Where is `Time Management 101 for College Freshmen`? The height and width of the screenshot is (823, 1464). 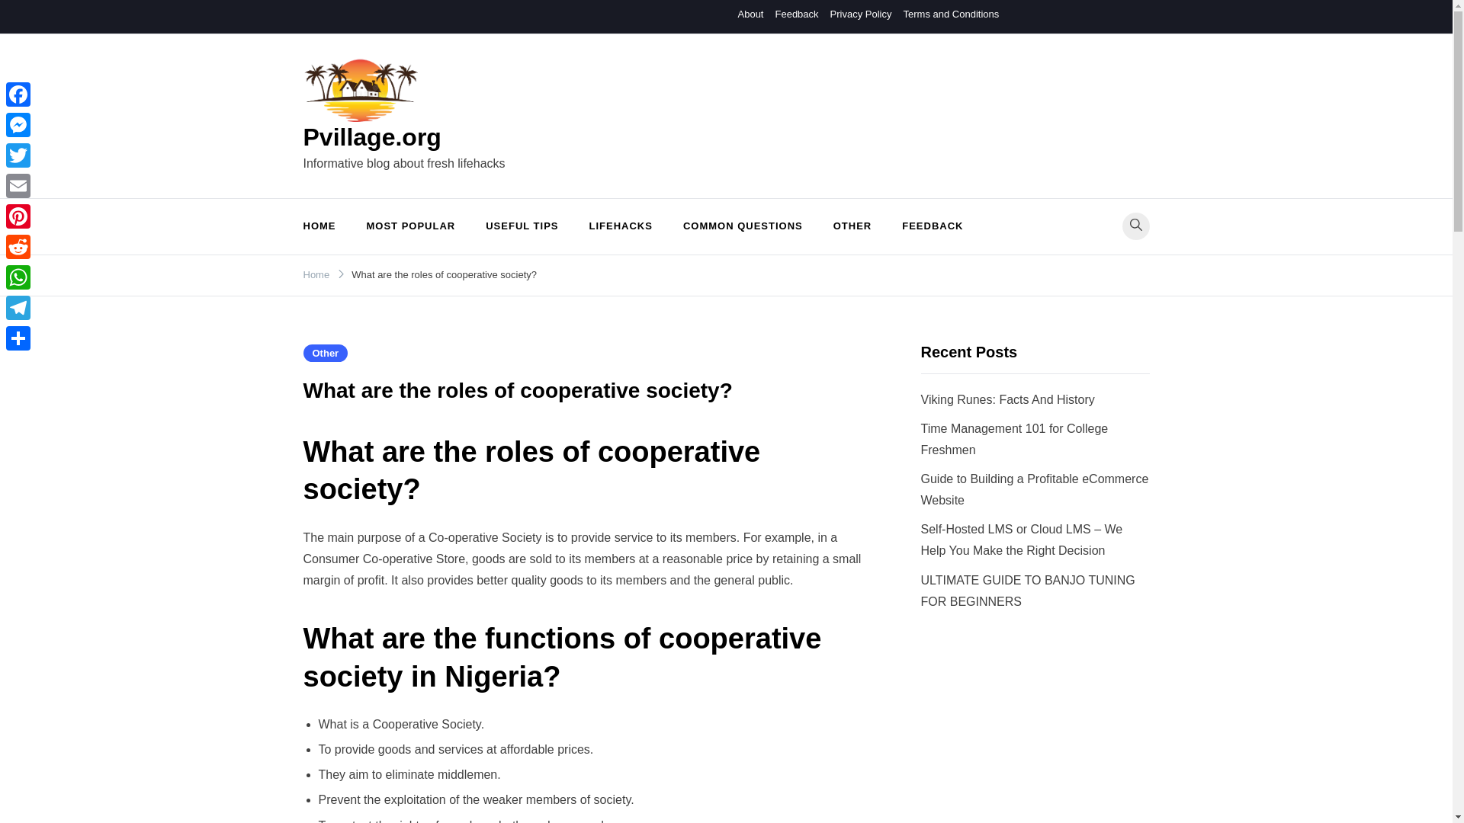
Time Management 101 for College Freshmen is located at coordinates (1014, 439).